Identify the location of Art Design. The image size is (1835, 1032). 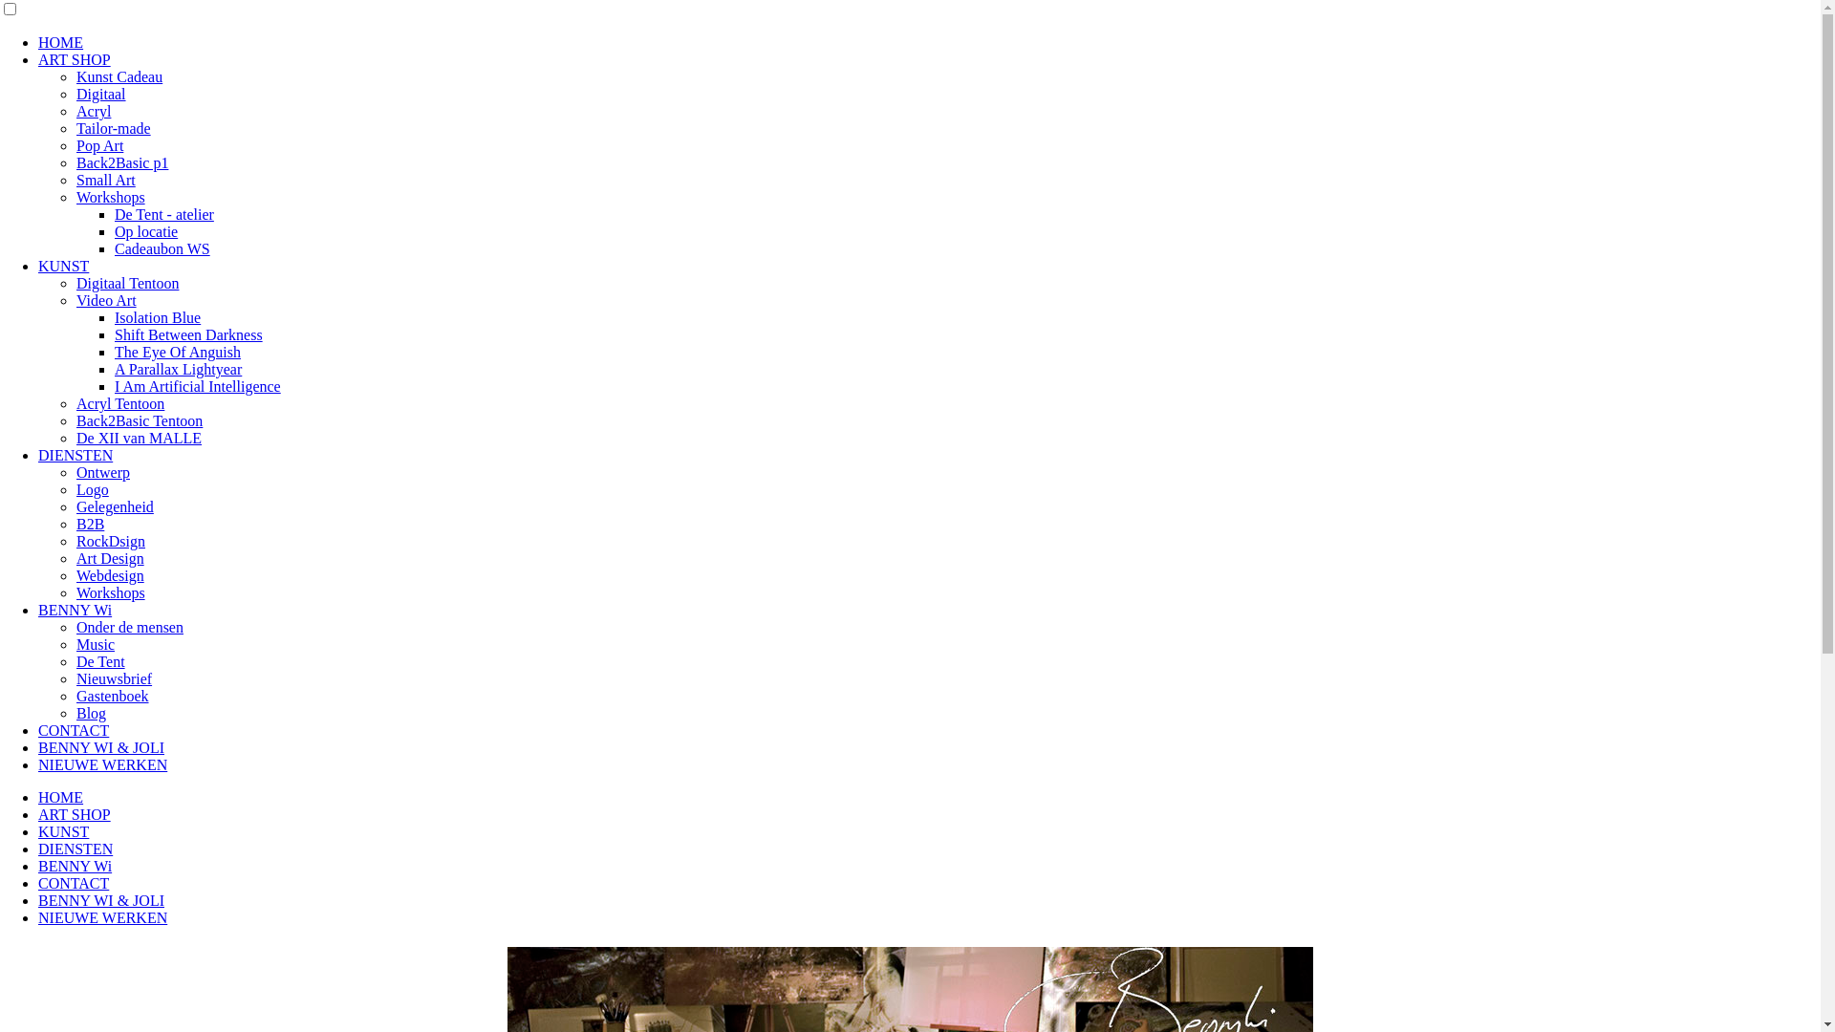
(111, 558).